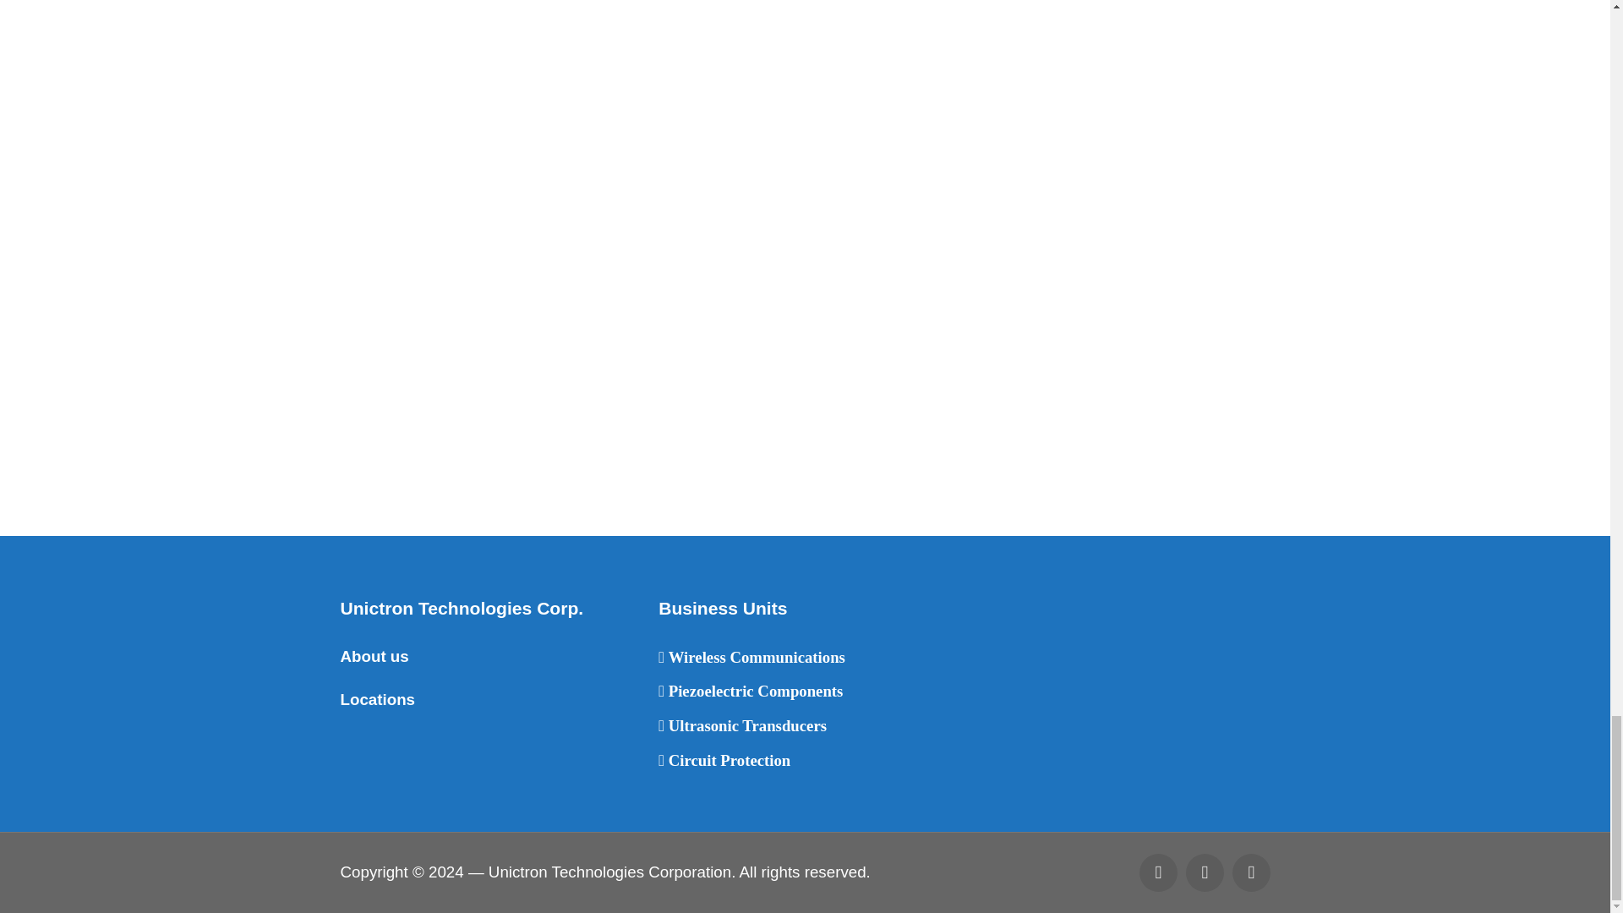  What do you see at coordinates (377, 699) in the screenshot?
I see `Locations` at bounding box center [377, 699].